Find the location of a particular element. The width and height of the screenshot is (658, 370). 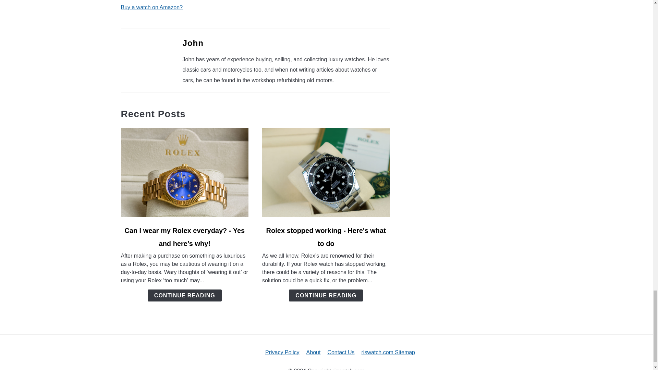

CONTINUE READING is located at coordinates (184, 295).